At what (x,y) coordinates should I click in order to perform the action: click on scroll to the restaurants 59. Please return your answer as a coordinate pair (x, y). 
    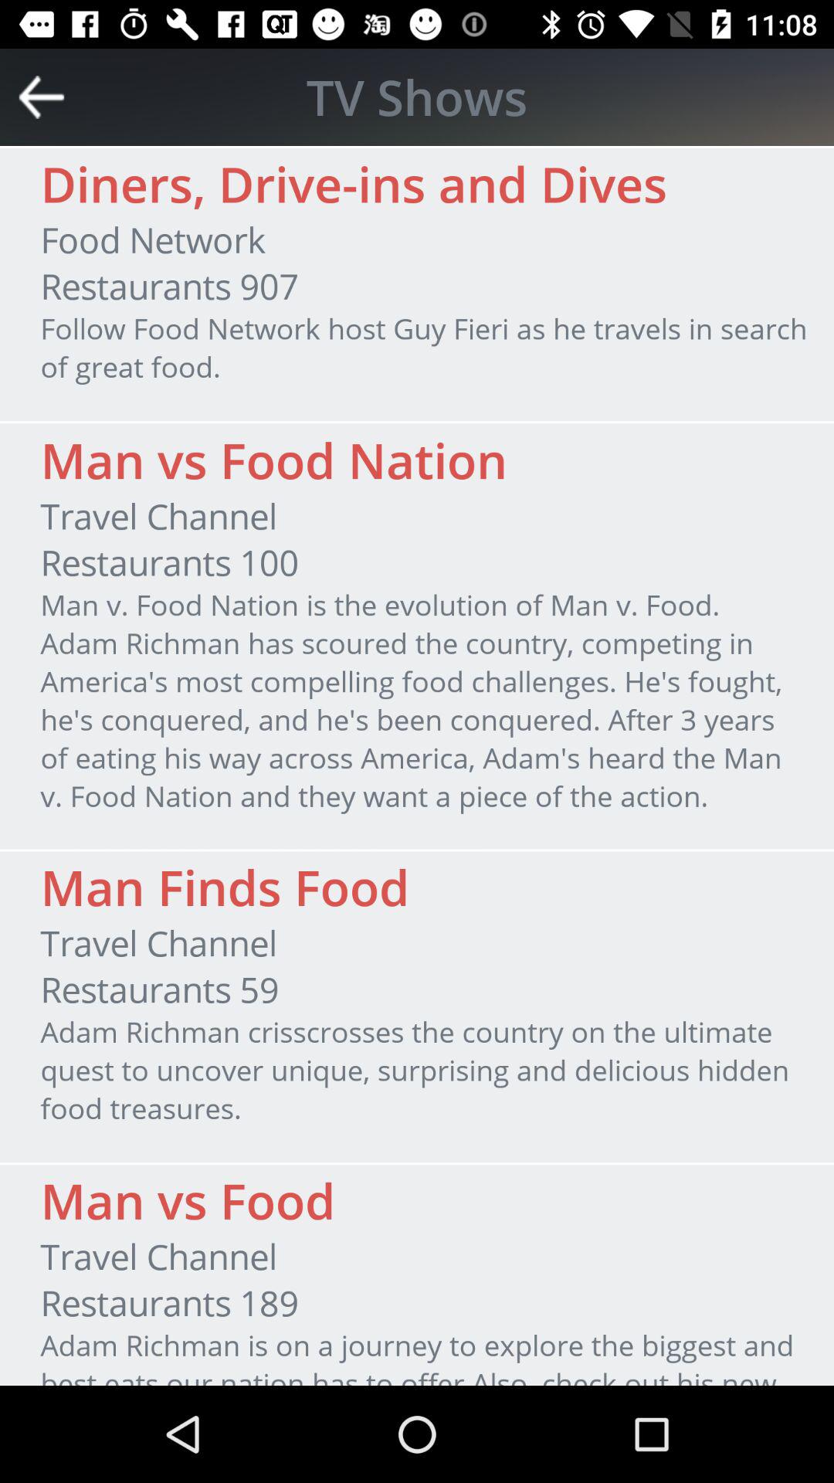
    Looking at the image, I should click on (159, 989).